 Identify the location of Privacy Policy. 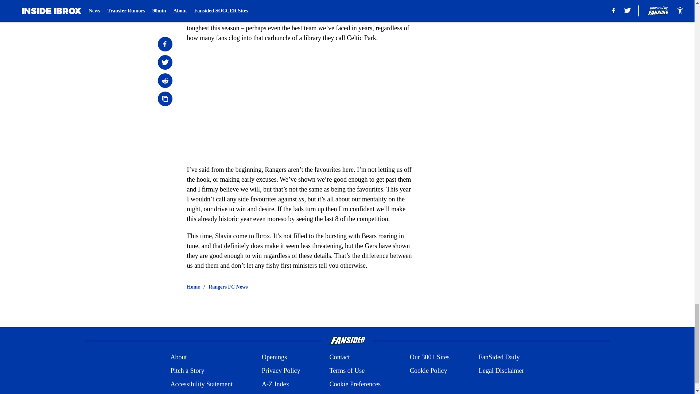
(281, 371).